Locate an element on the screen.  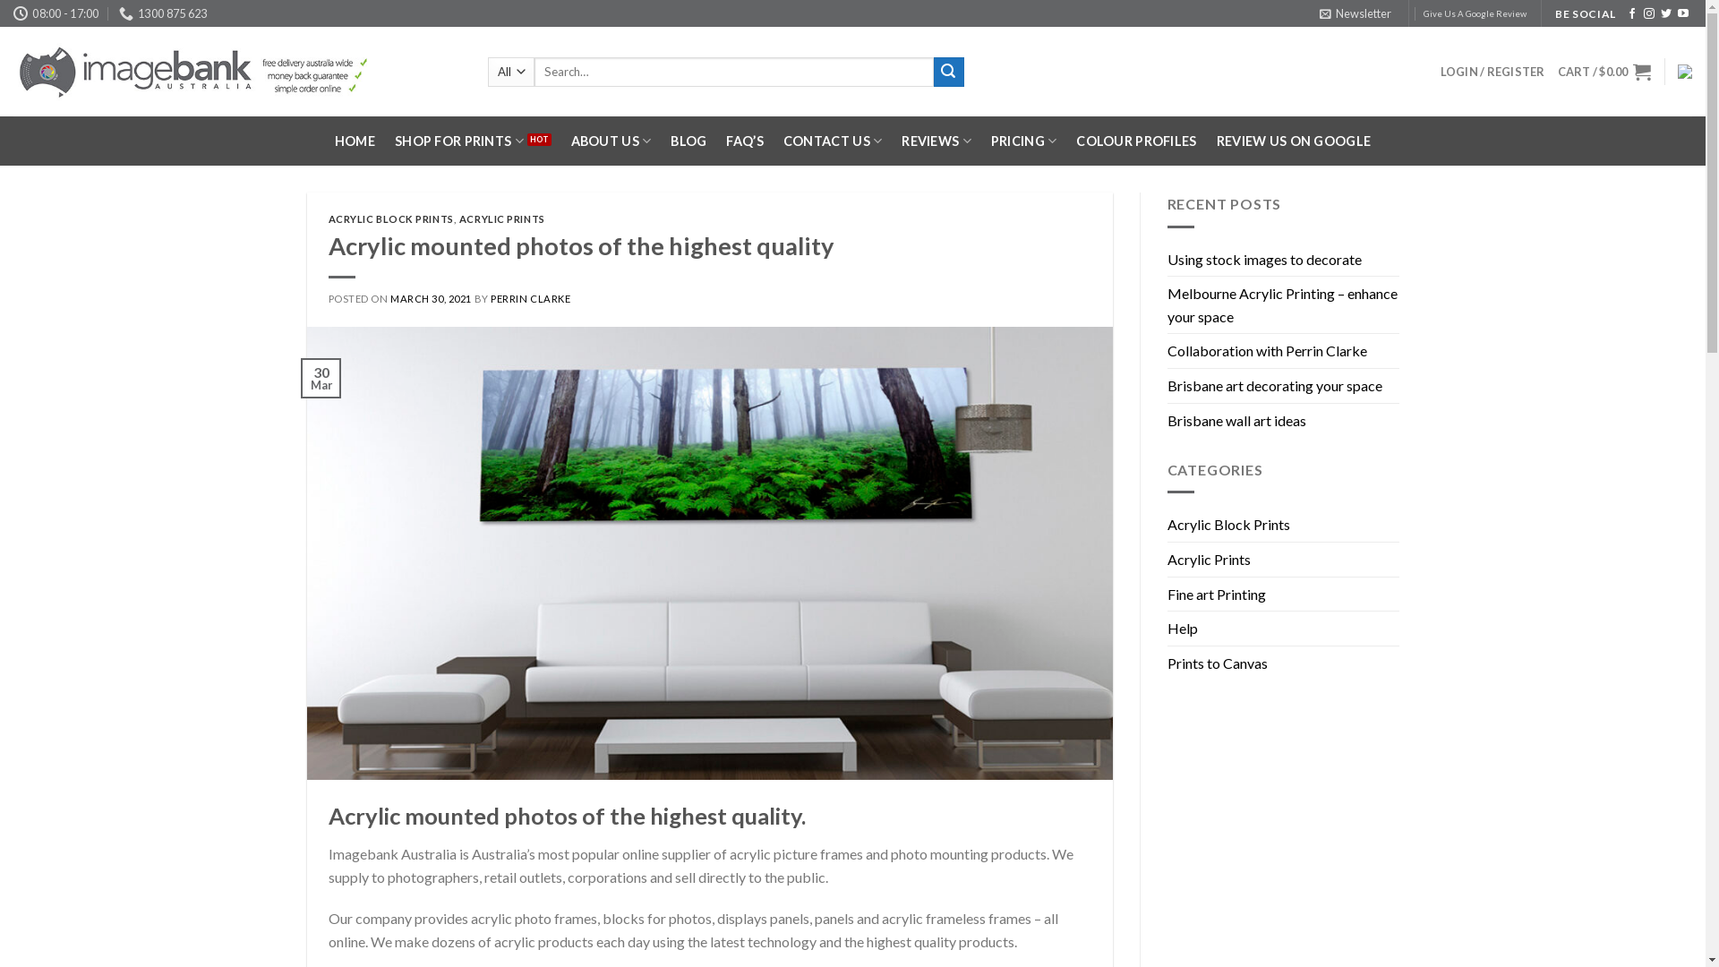
HOME is located at coordinates (355, 141).